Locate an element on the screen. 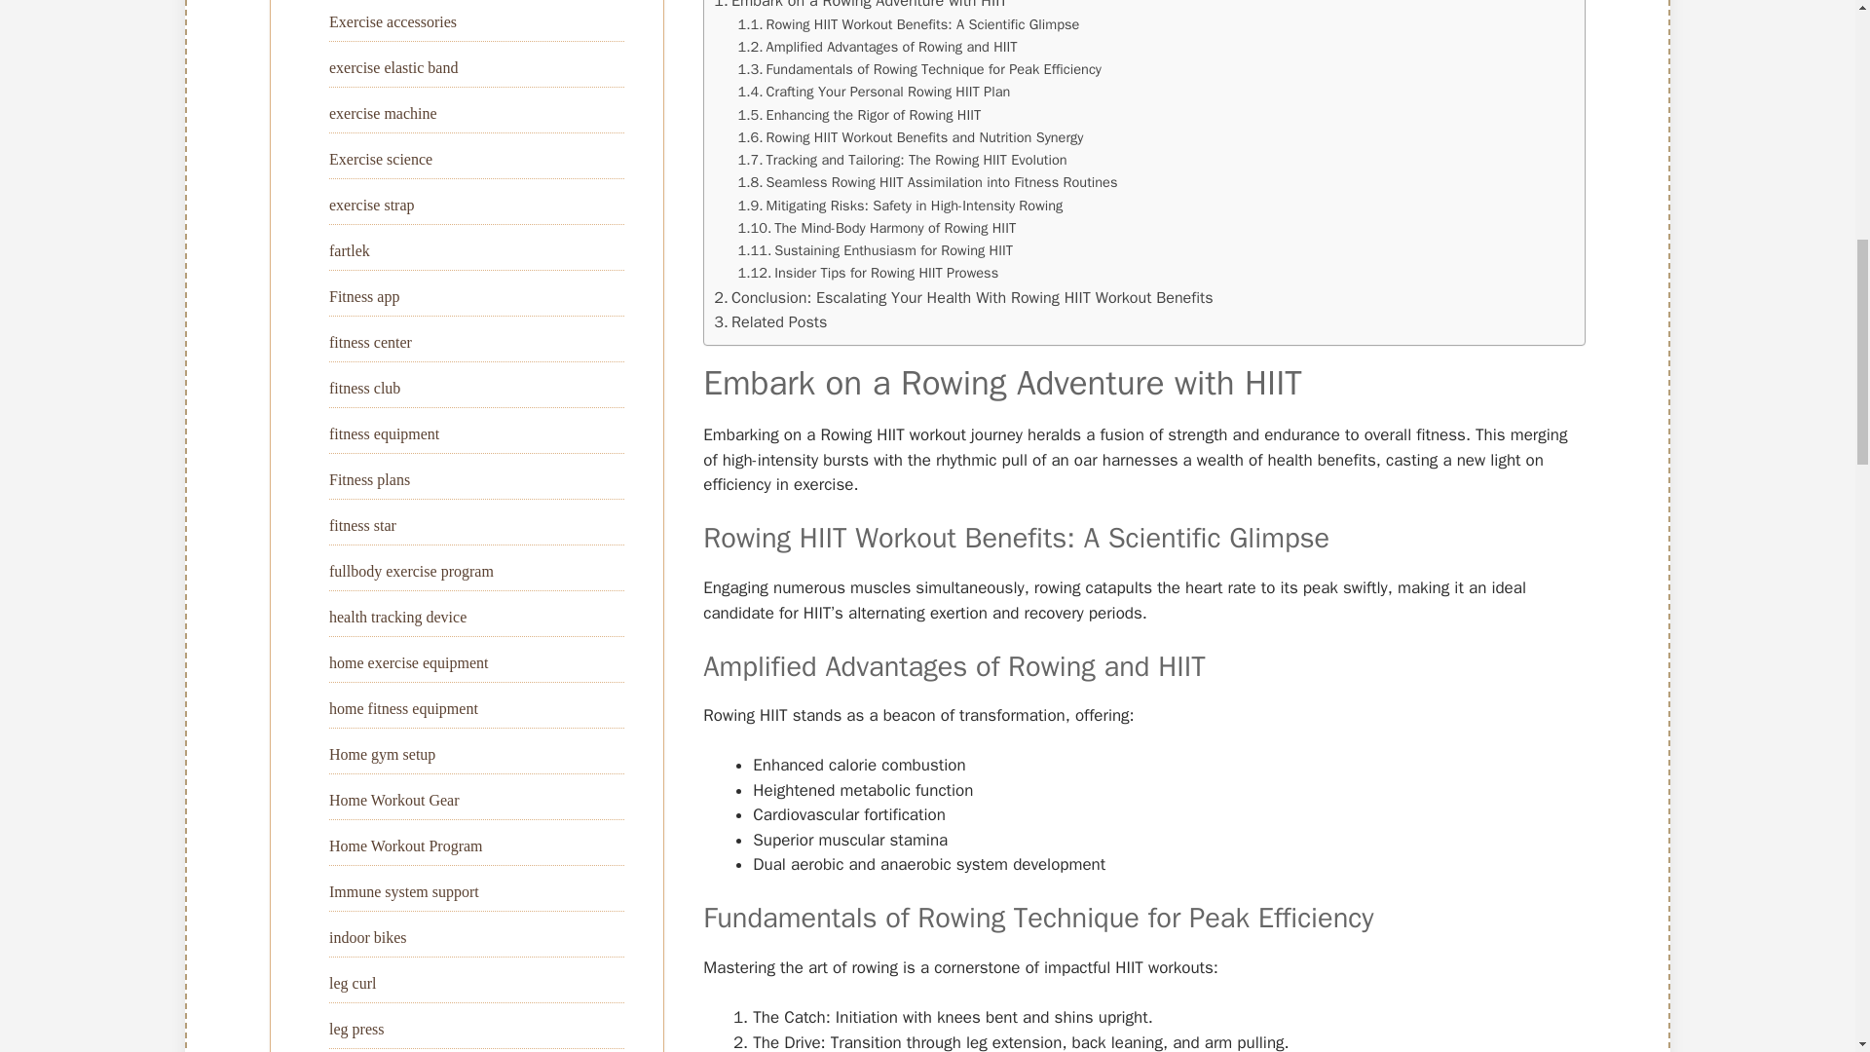 The height and width of the screenshot is (1052, 1870). Rowing HIIT Workout Benefits: A Scientific Glimpse is located at coordinates (910, 24).